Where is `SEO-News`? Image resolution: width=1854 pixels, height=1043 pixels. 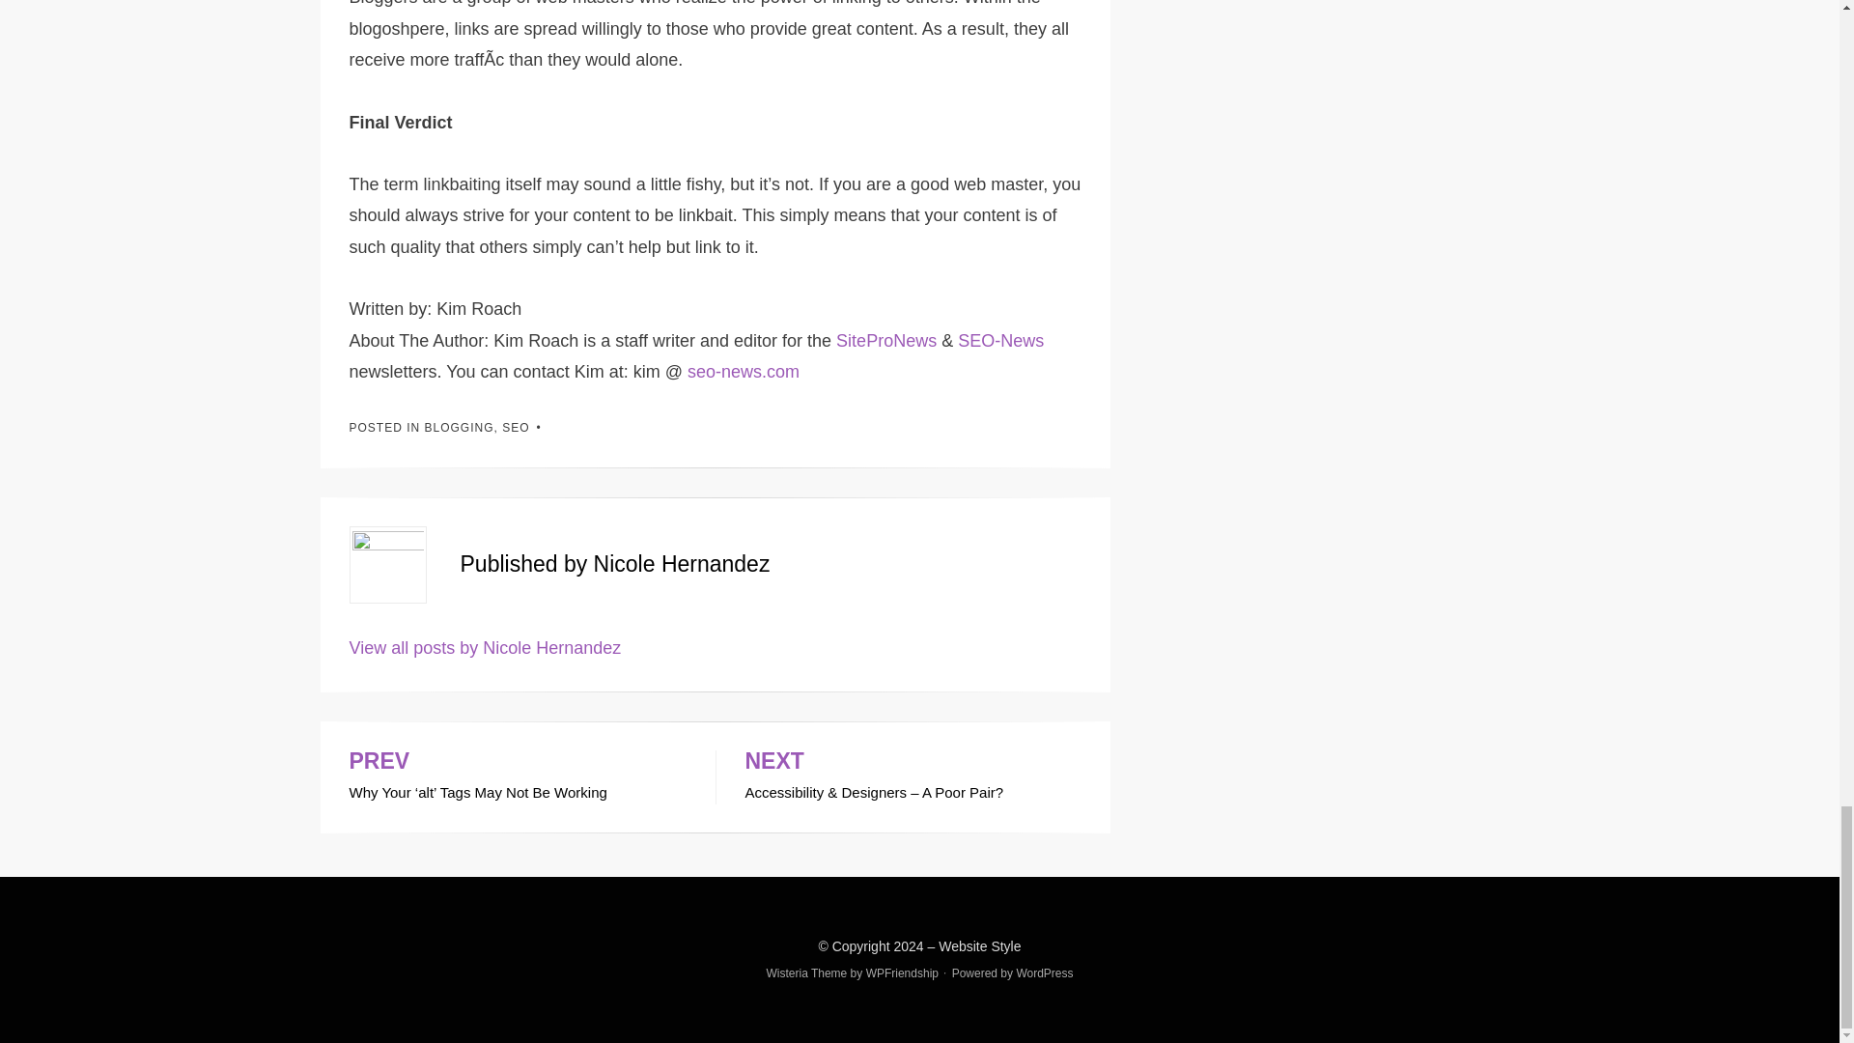 SEO-News is located at coordinates (1000, 340).